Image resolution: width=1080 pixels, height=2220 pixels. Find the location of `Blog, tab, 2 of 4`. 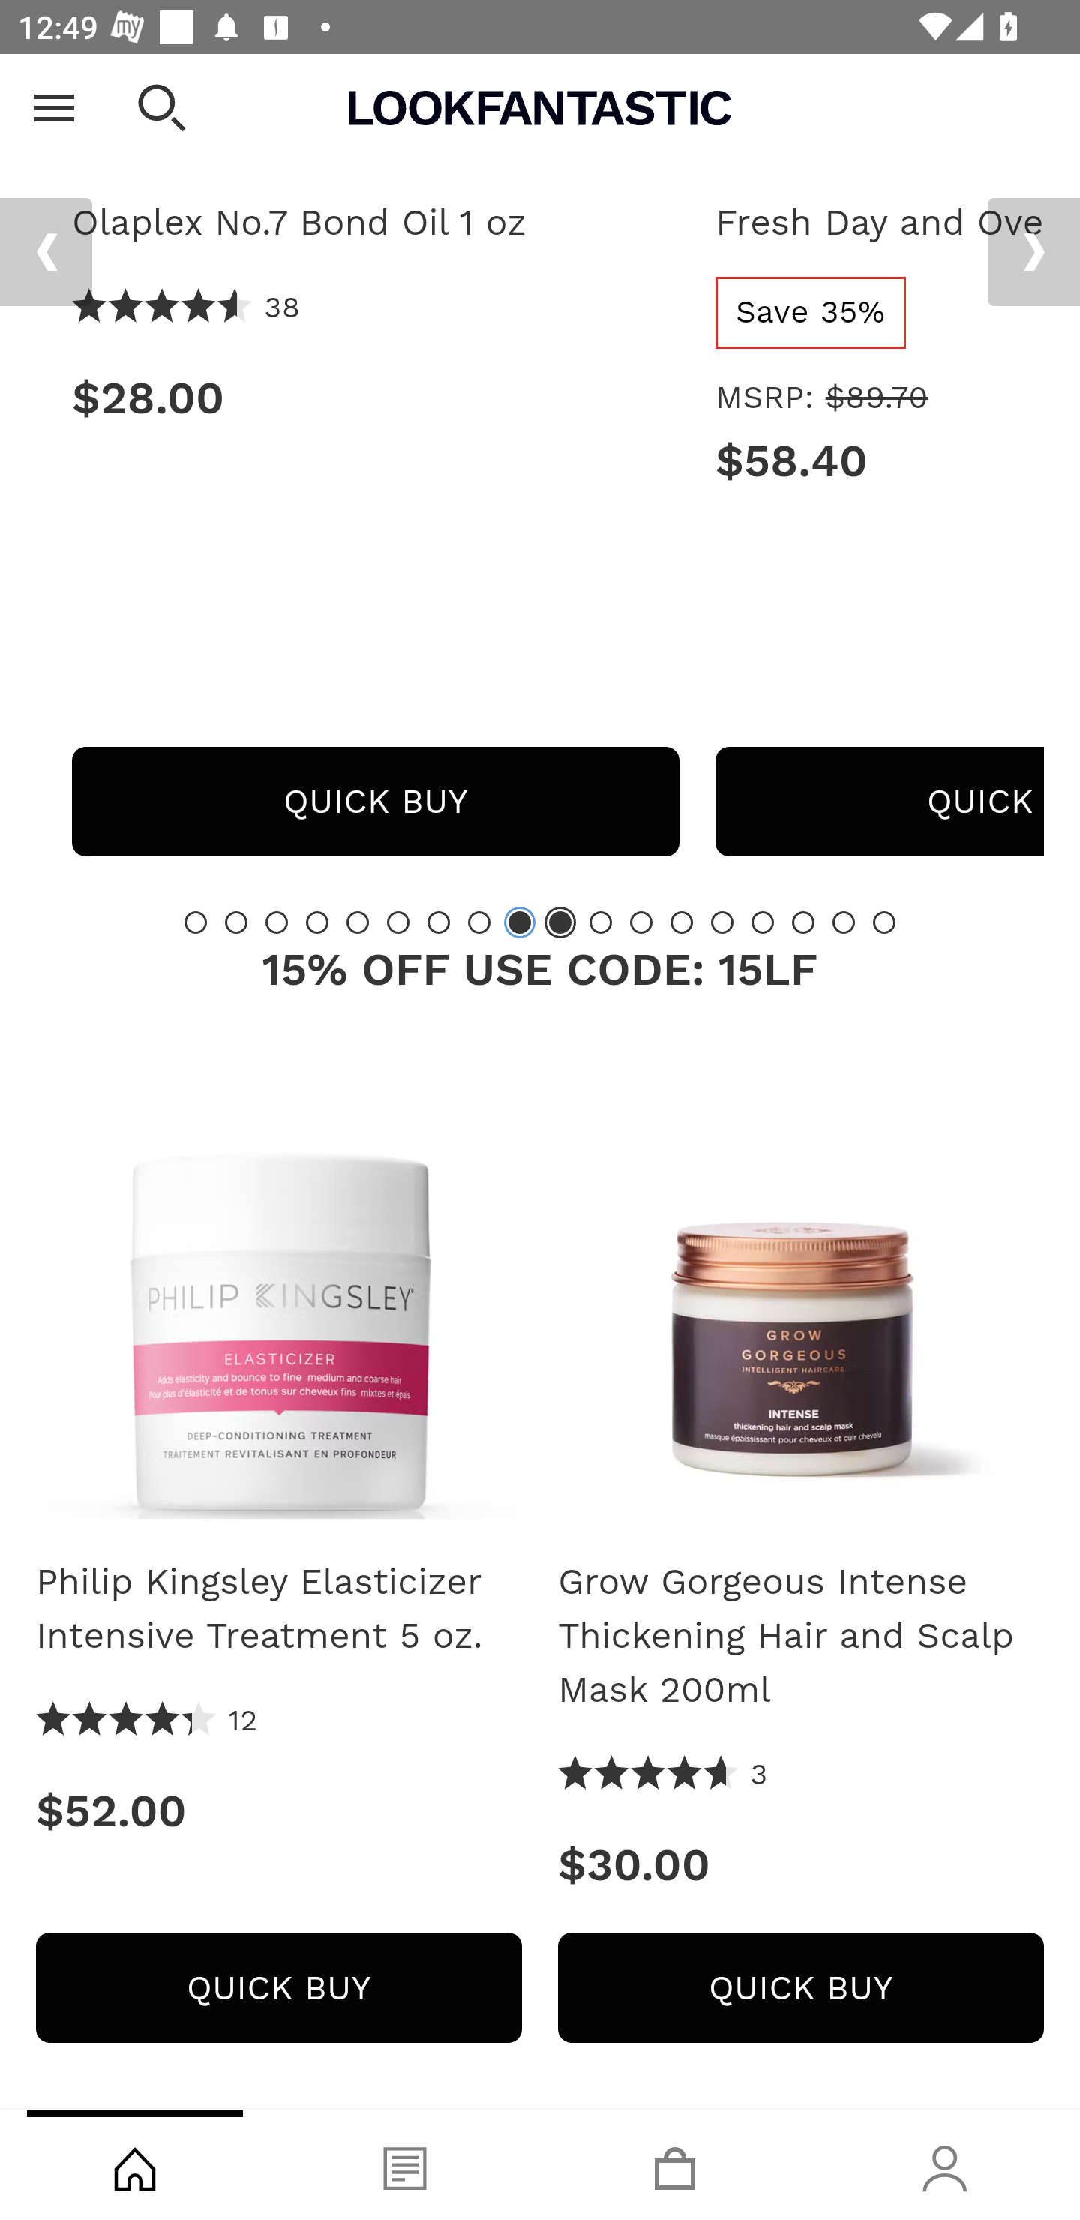

Blog, tab, 2 of 4 is located at coordinates (405, 2165).